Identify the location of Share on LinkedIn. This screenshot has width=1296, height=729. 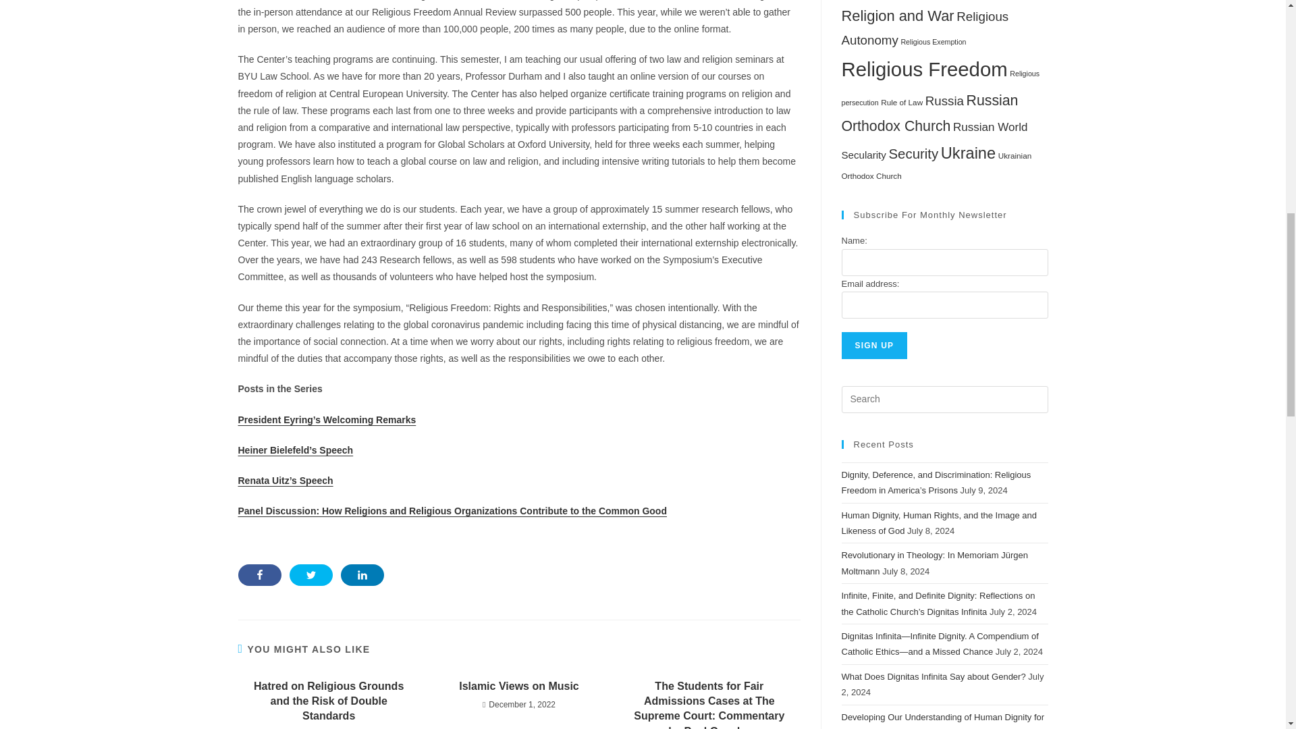
(362, 575).